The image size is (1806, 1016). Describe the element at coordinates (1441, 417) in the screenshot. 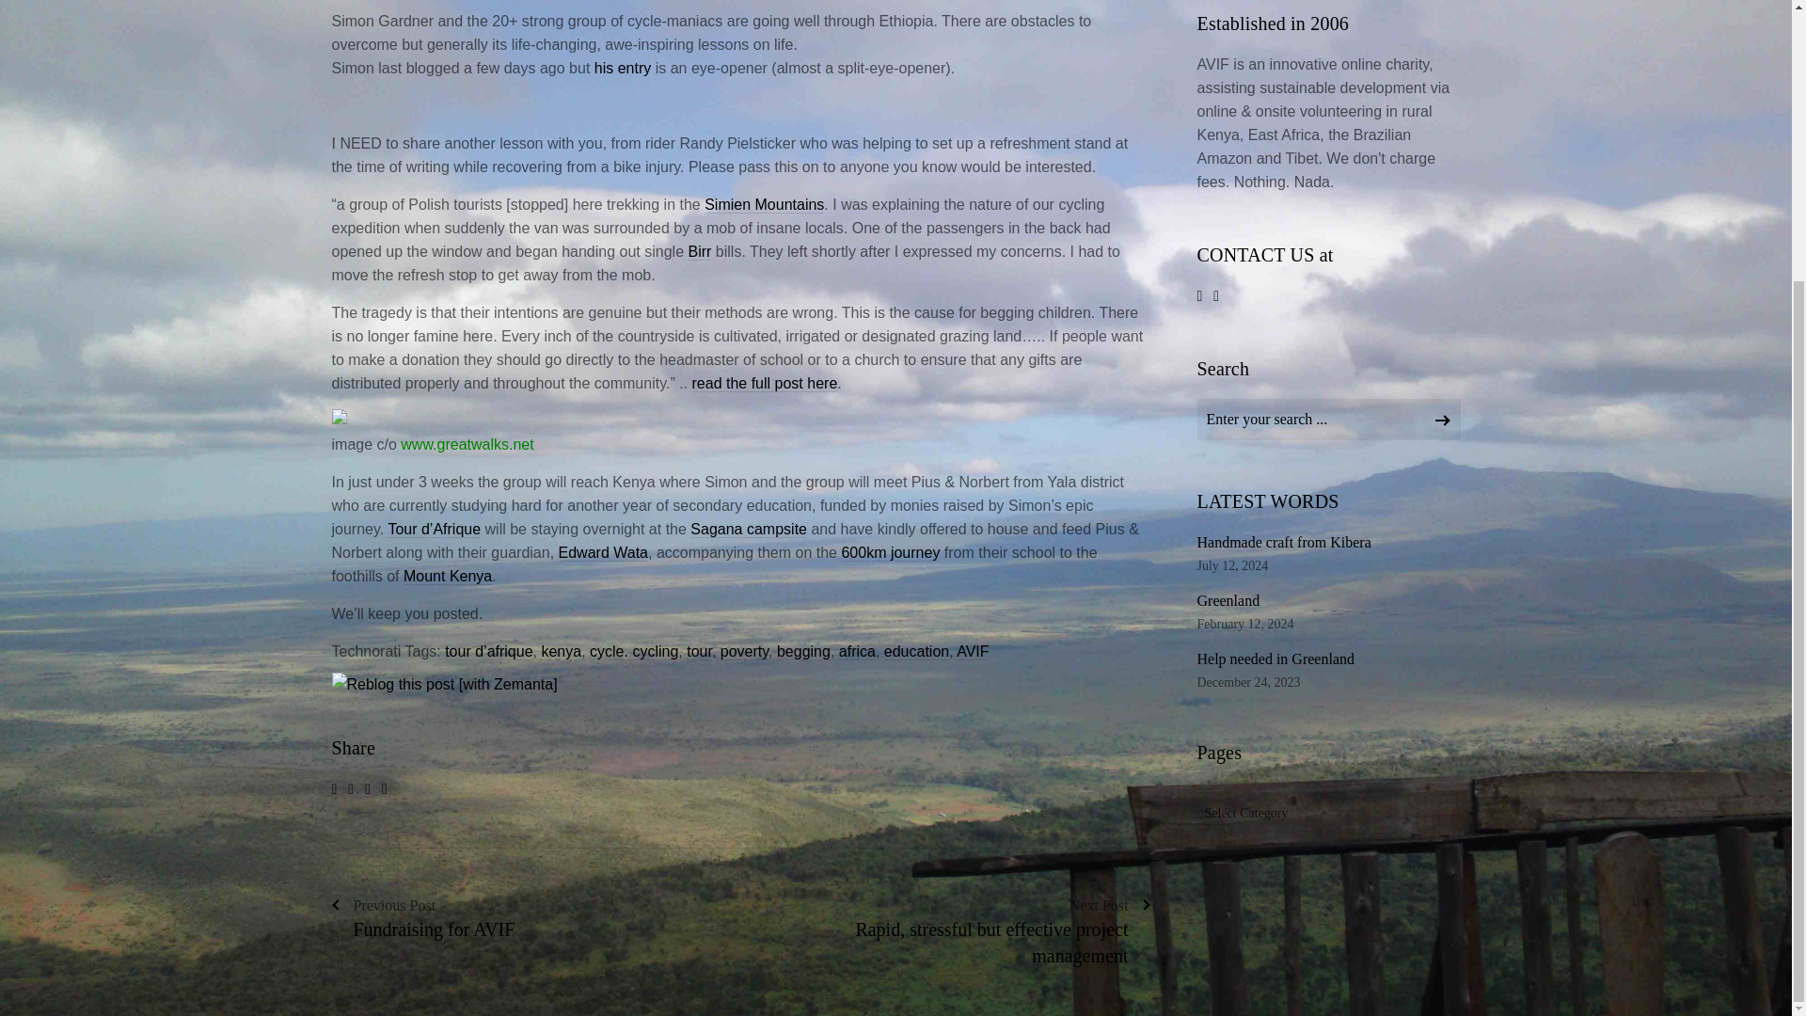

I see `Search` at that location.